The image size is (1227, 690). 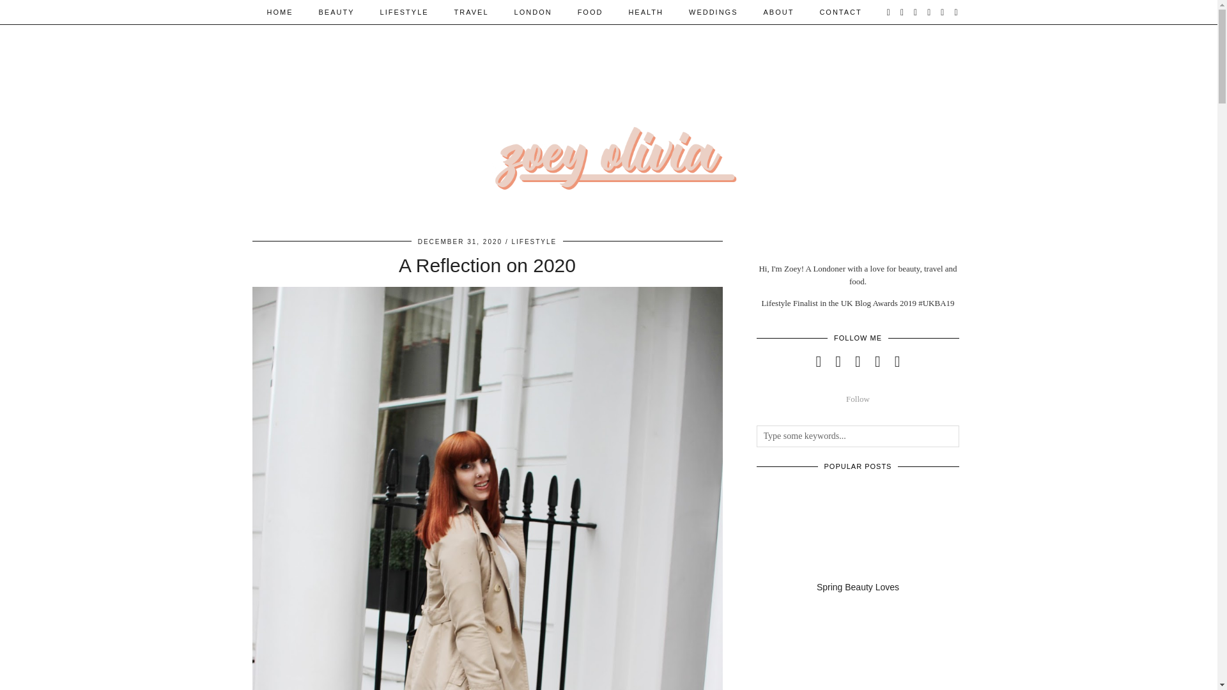 What do you see at coordinates (840, 11) in the screenshot?
I see `CONTACT` at bounding box center [840, 11].